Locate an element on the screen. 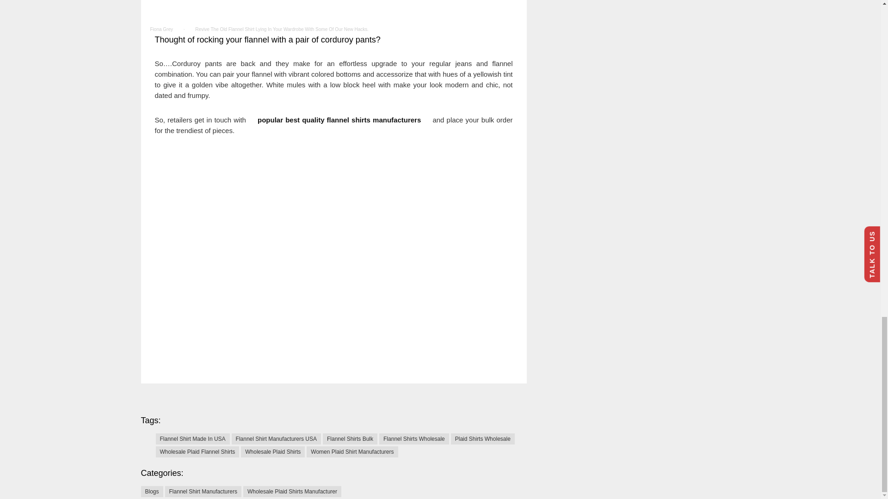 The width and height of the screenshot is (888, 499). Women Plaid Shirt Manufacturers is located at coordinates (352, 452).